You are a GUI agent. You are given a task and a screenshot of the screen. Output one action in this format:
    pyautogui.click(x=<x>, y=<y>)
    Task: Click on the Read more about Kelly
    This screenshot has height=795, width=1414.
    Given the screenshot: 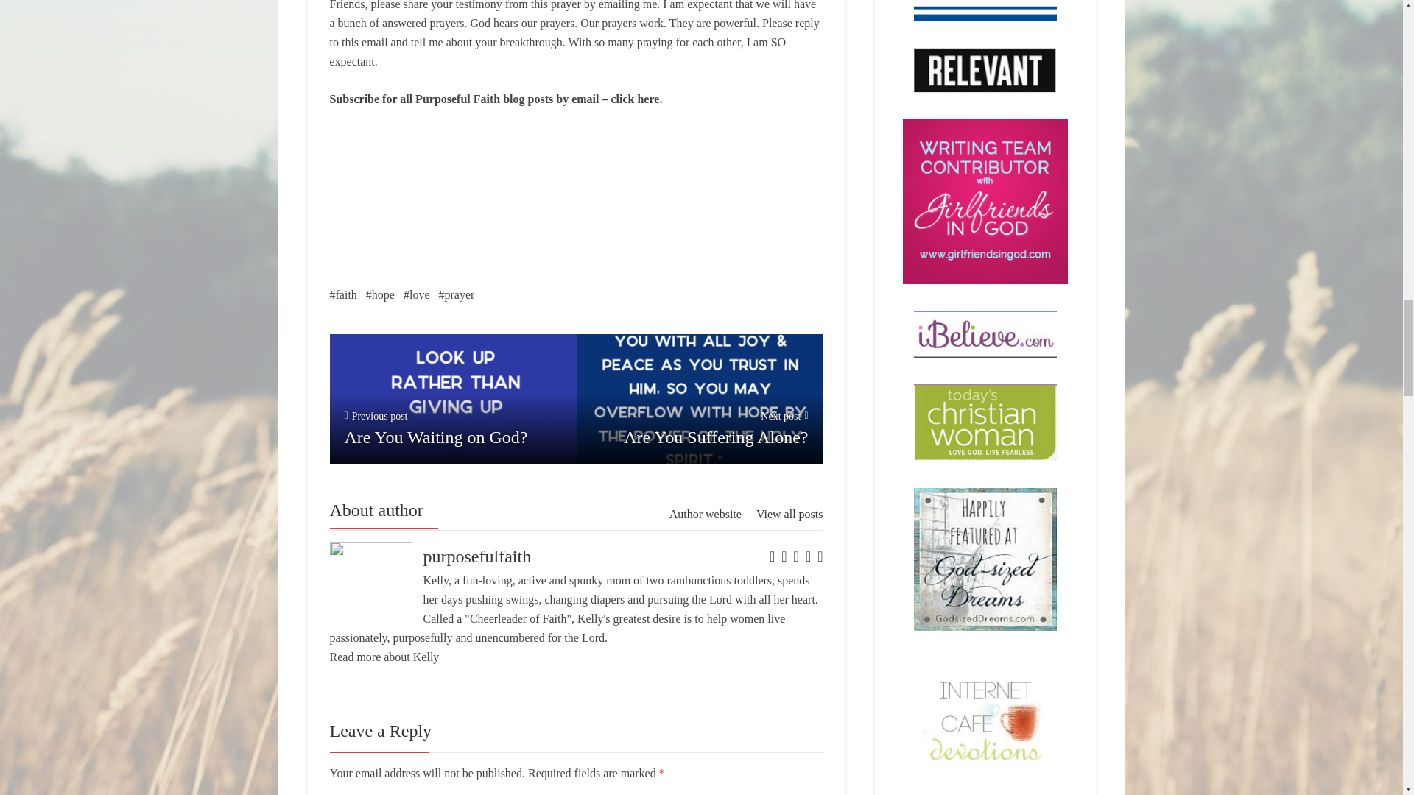 What is the action you would take?
    pyautogui.click(x=343, y=294)
    